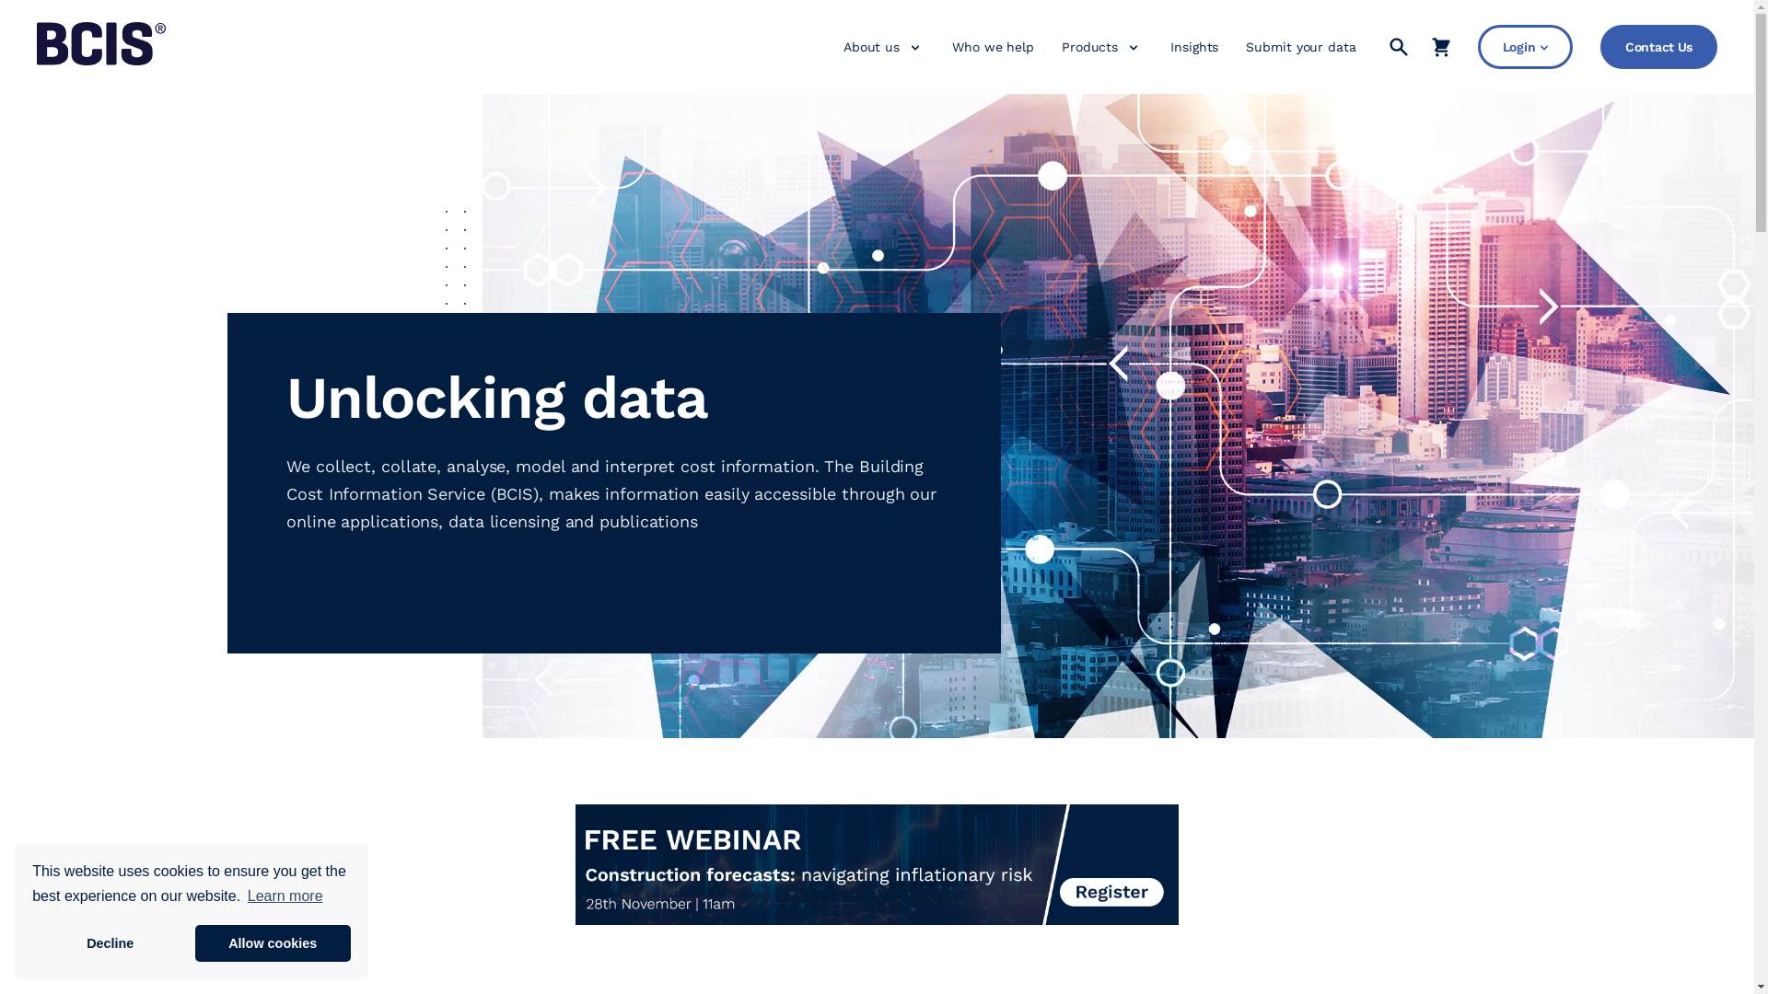  I want to click on Contact Us, so click(1659, 47).